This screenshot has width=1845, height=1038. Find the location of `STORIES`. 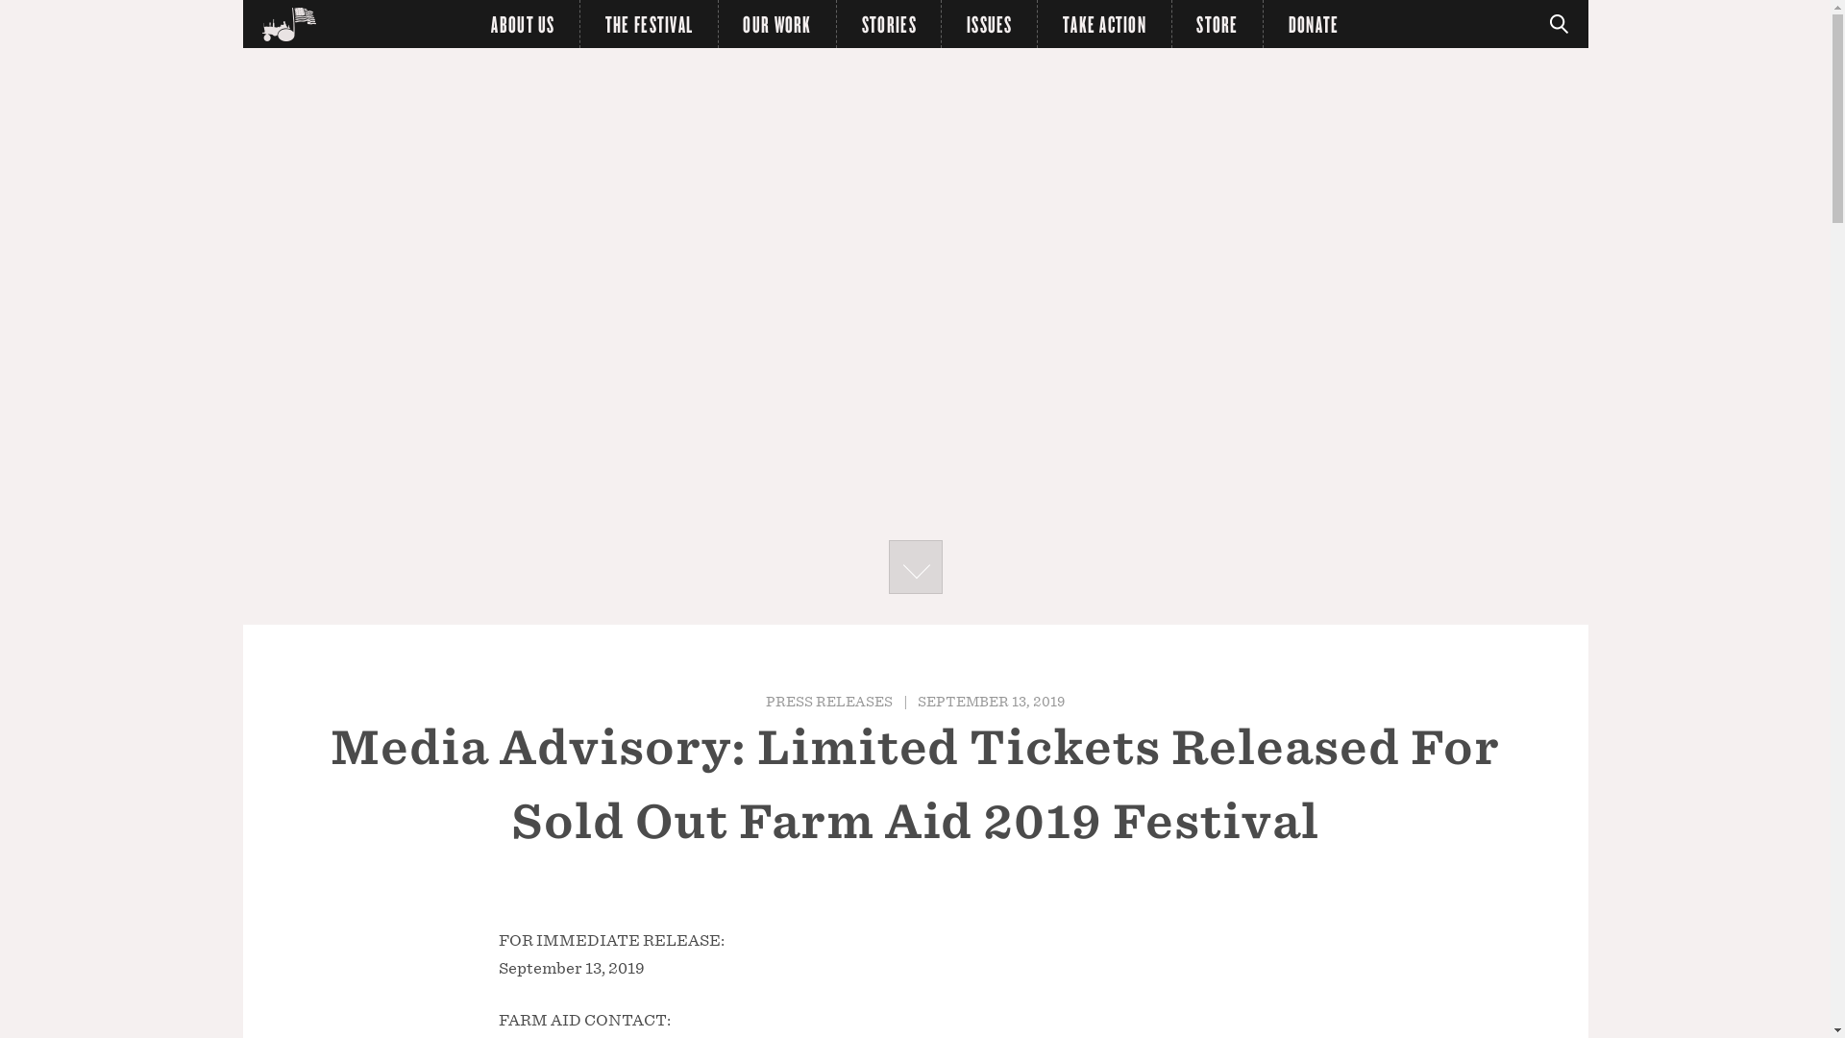

STORIES is located at coordinates (889, 23).